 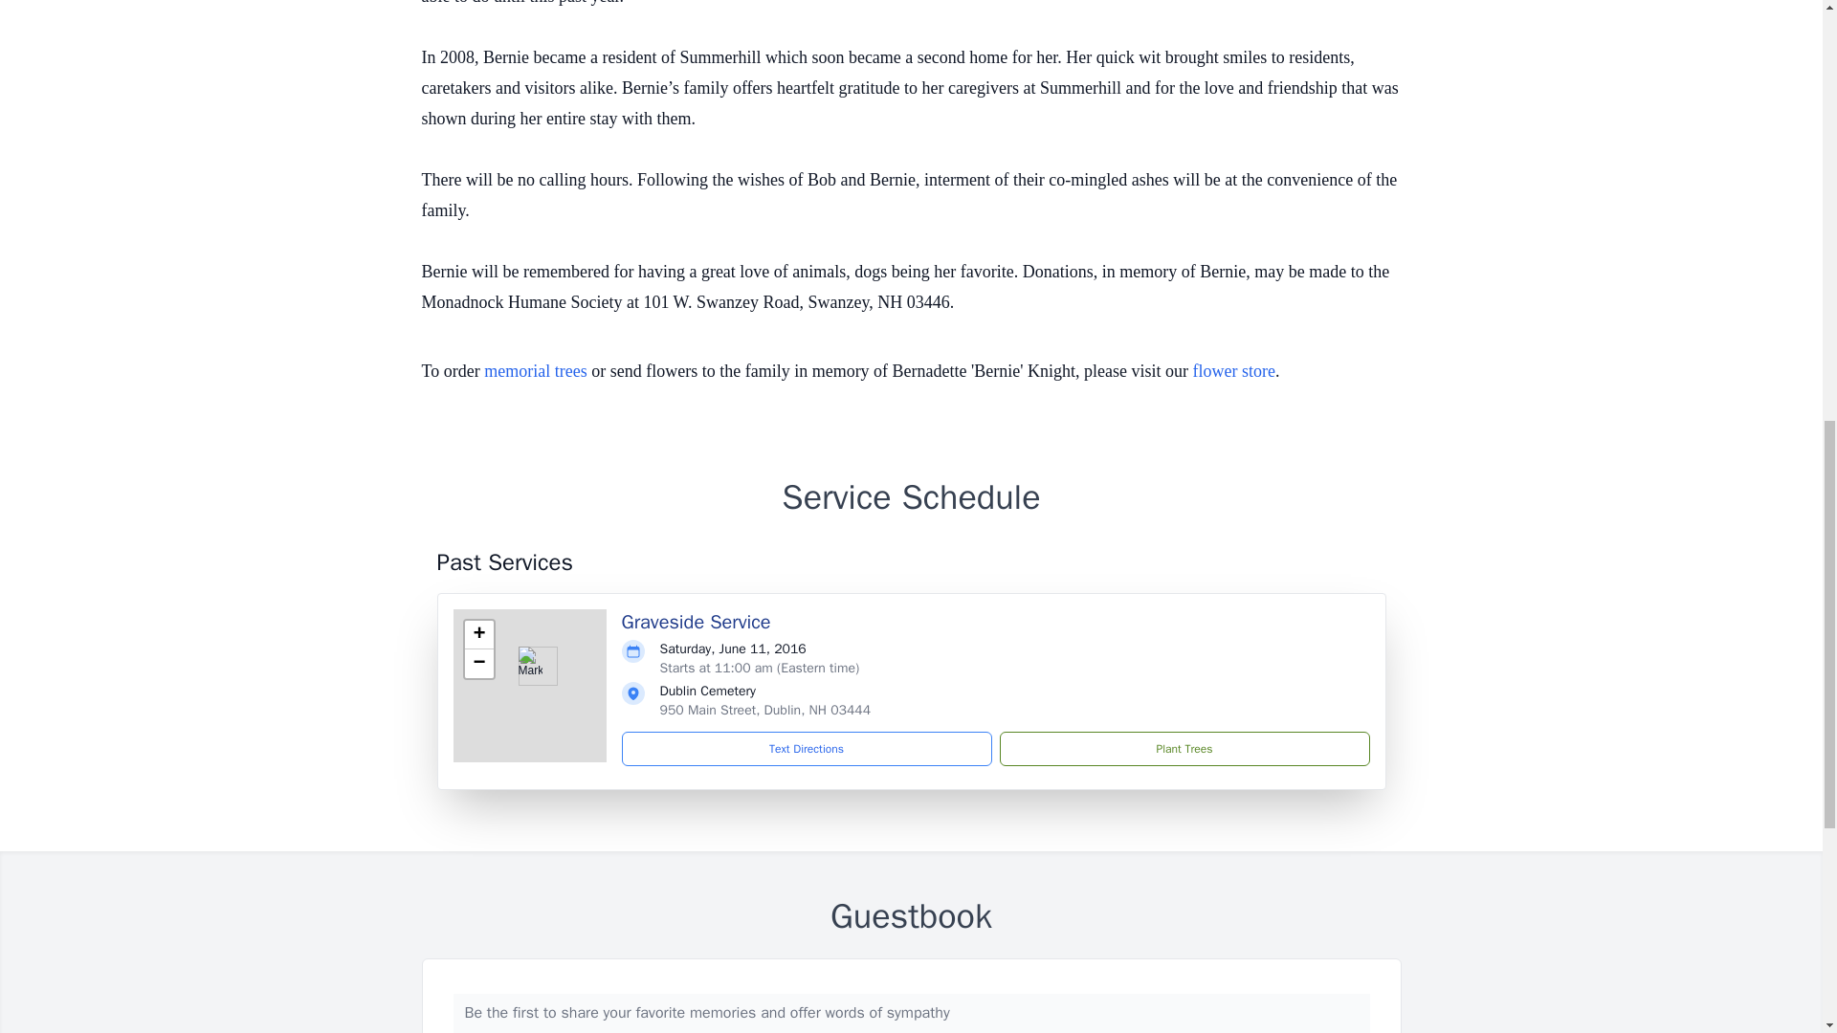 I want to click on flower store, so click(x=1233, y=371).